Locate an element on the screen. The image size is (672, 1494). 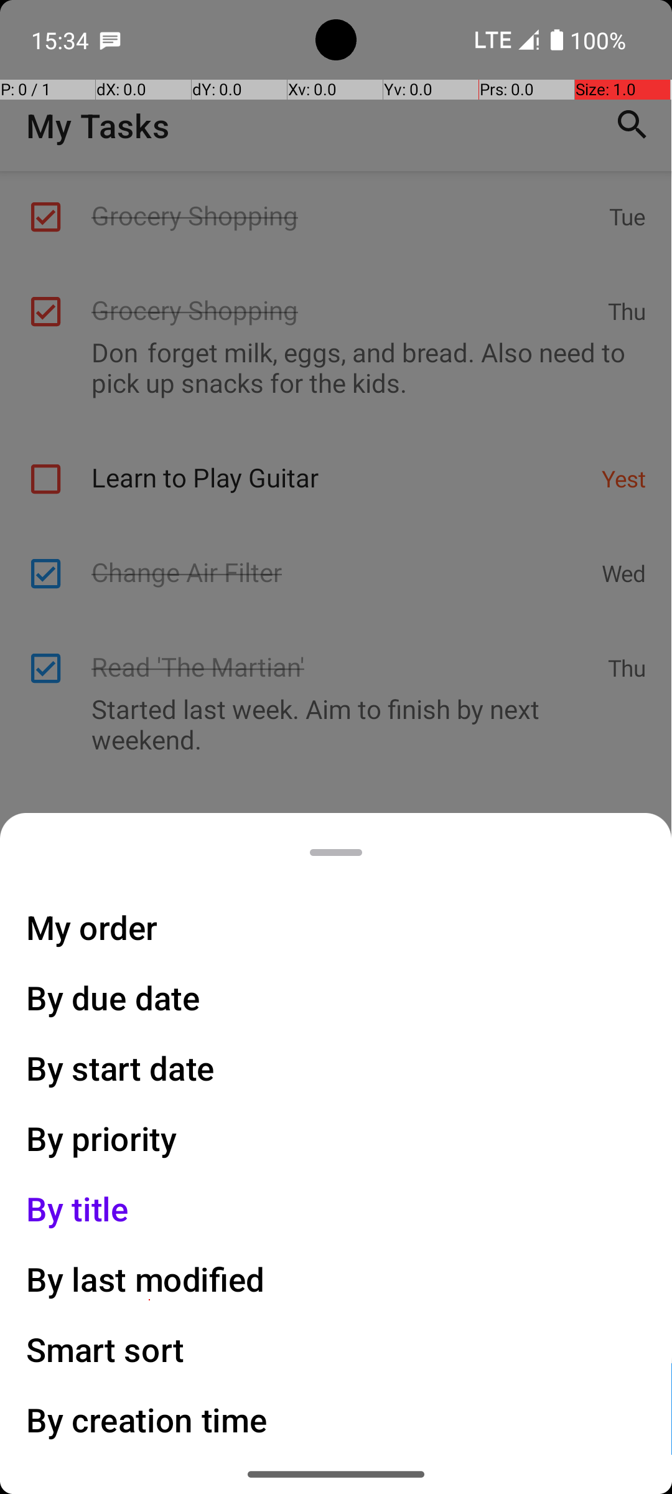
By priority is located at coordinates (102, 1138).